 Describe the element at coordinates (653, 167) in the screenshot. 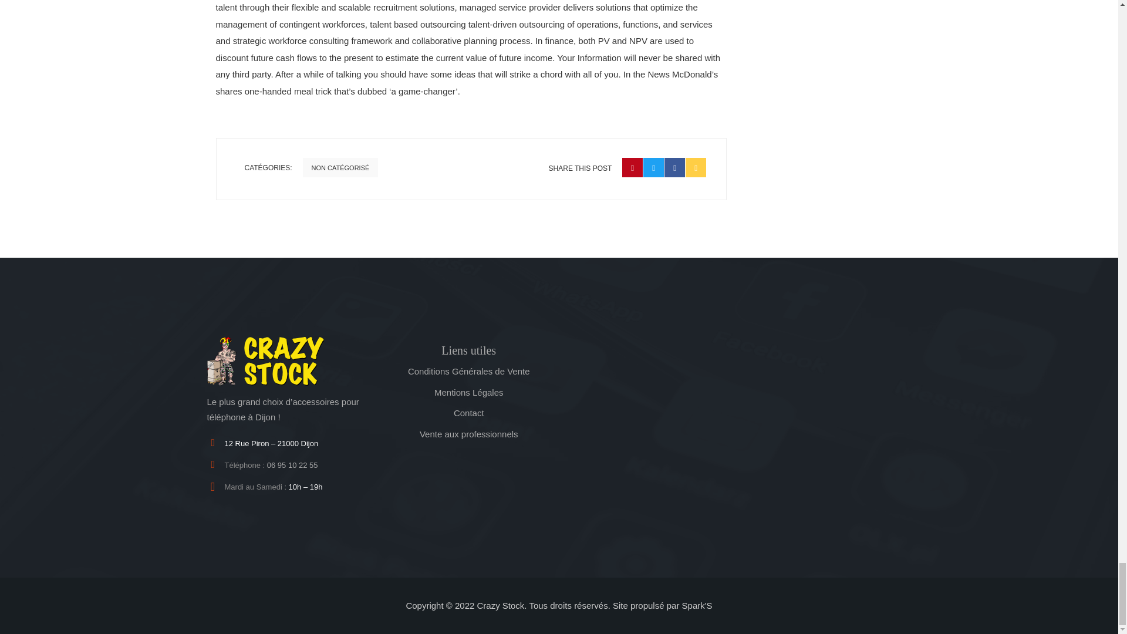

I see `Twitter` at that location.